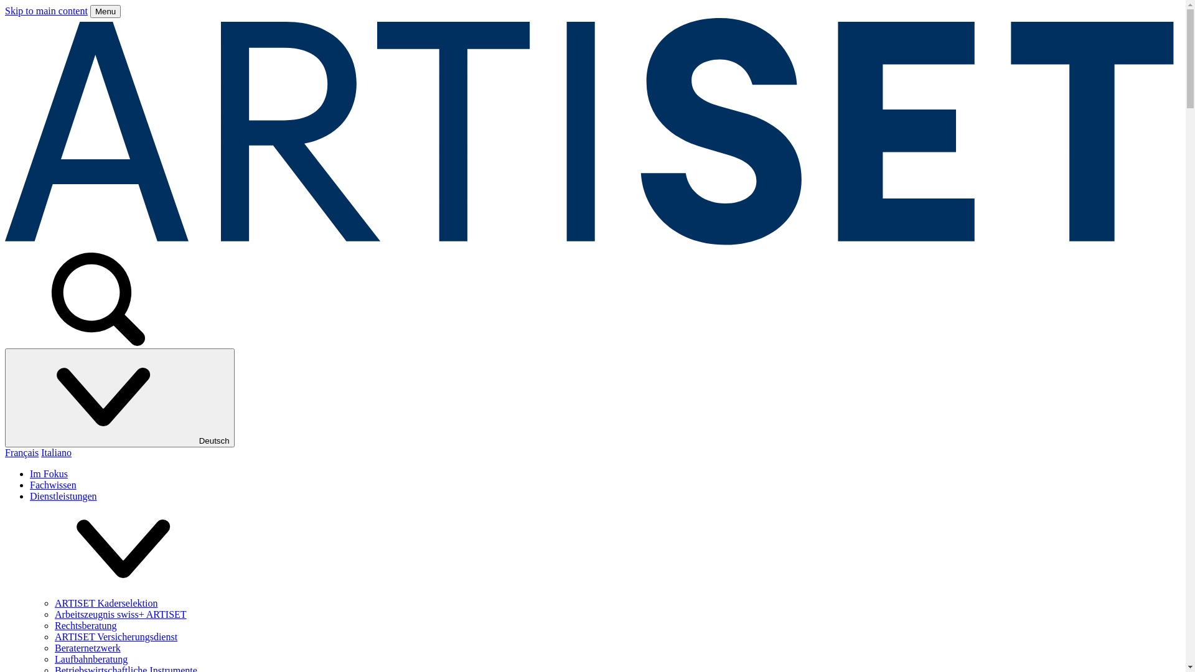  I want to click on Italiano, so click(56, 453).